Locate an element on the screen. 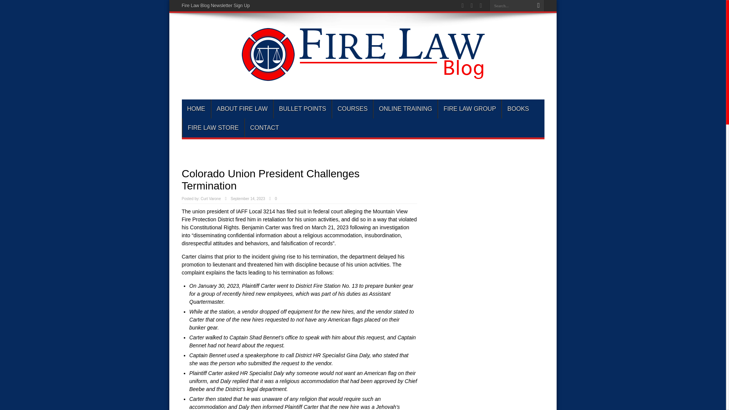  0 is located at coordinates (277, 199).